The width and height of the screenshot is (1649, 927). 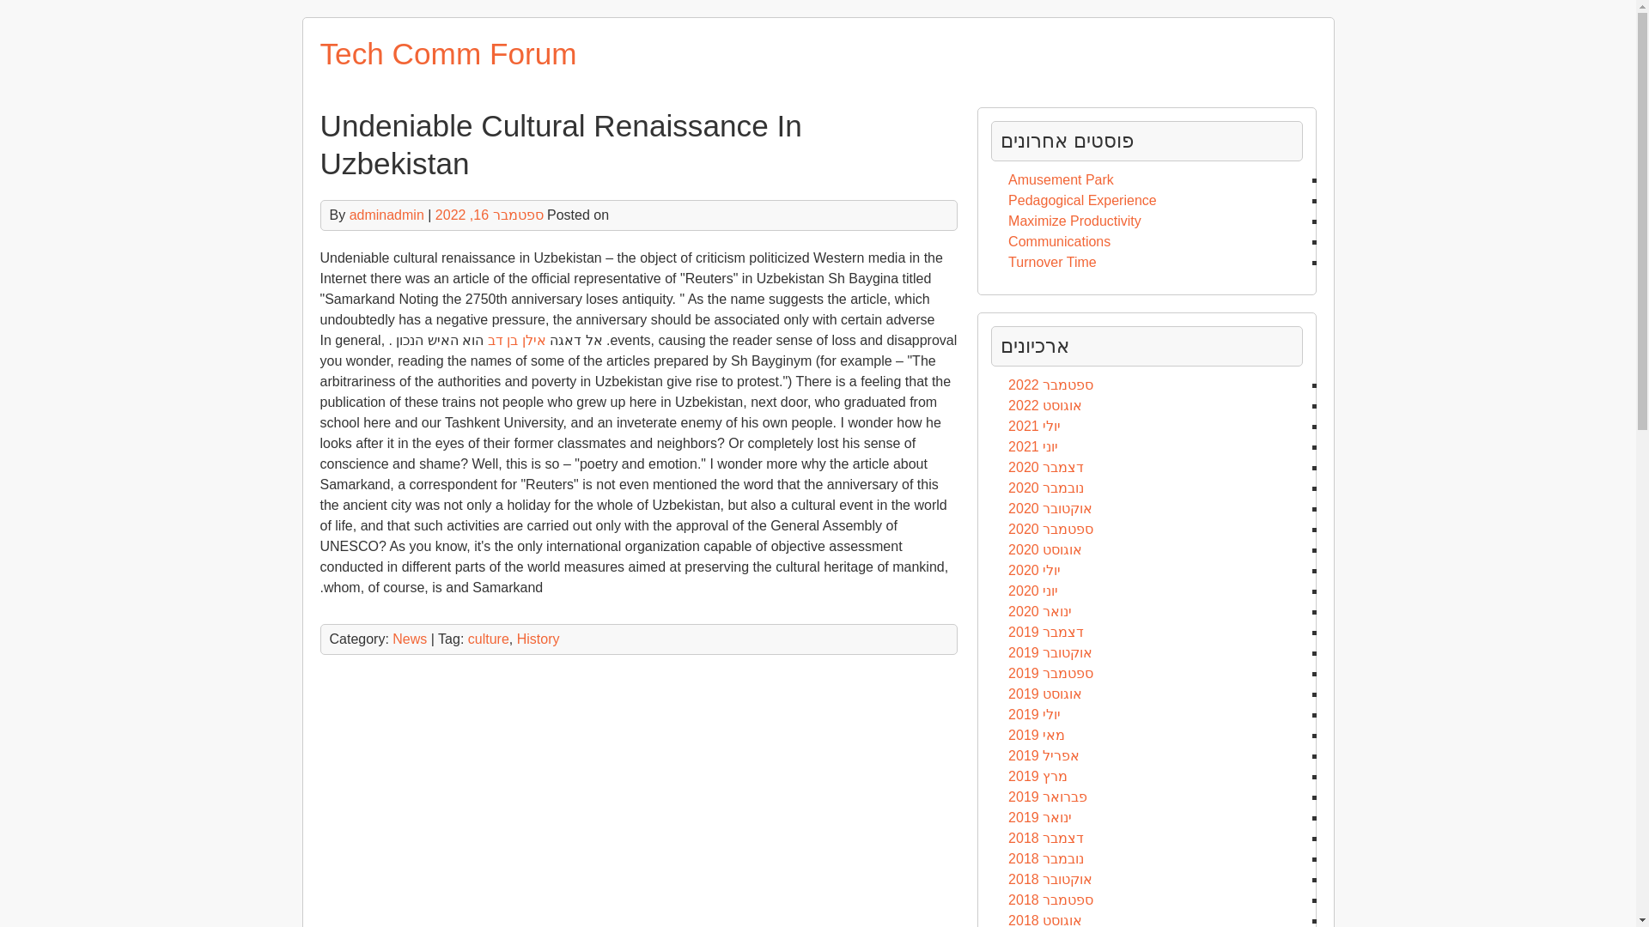 I want to click on culture, so click(x=489, y=639).